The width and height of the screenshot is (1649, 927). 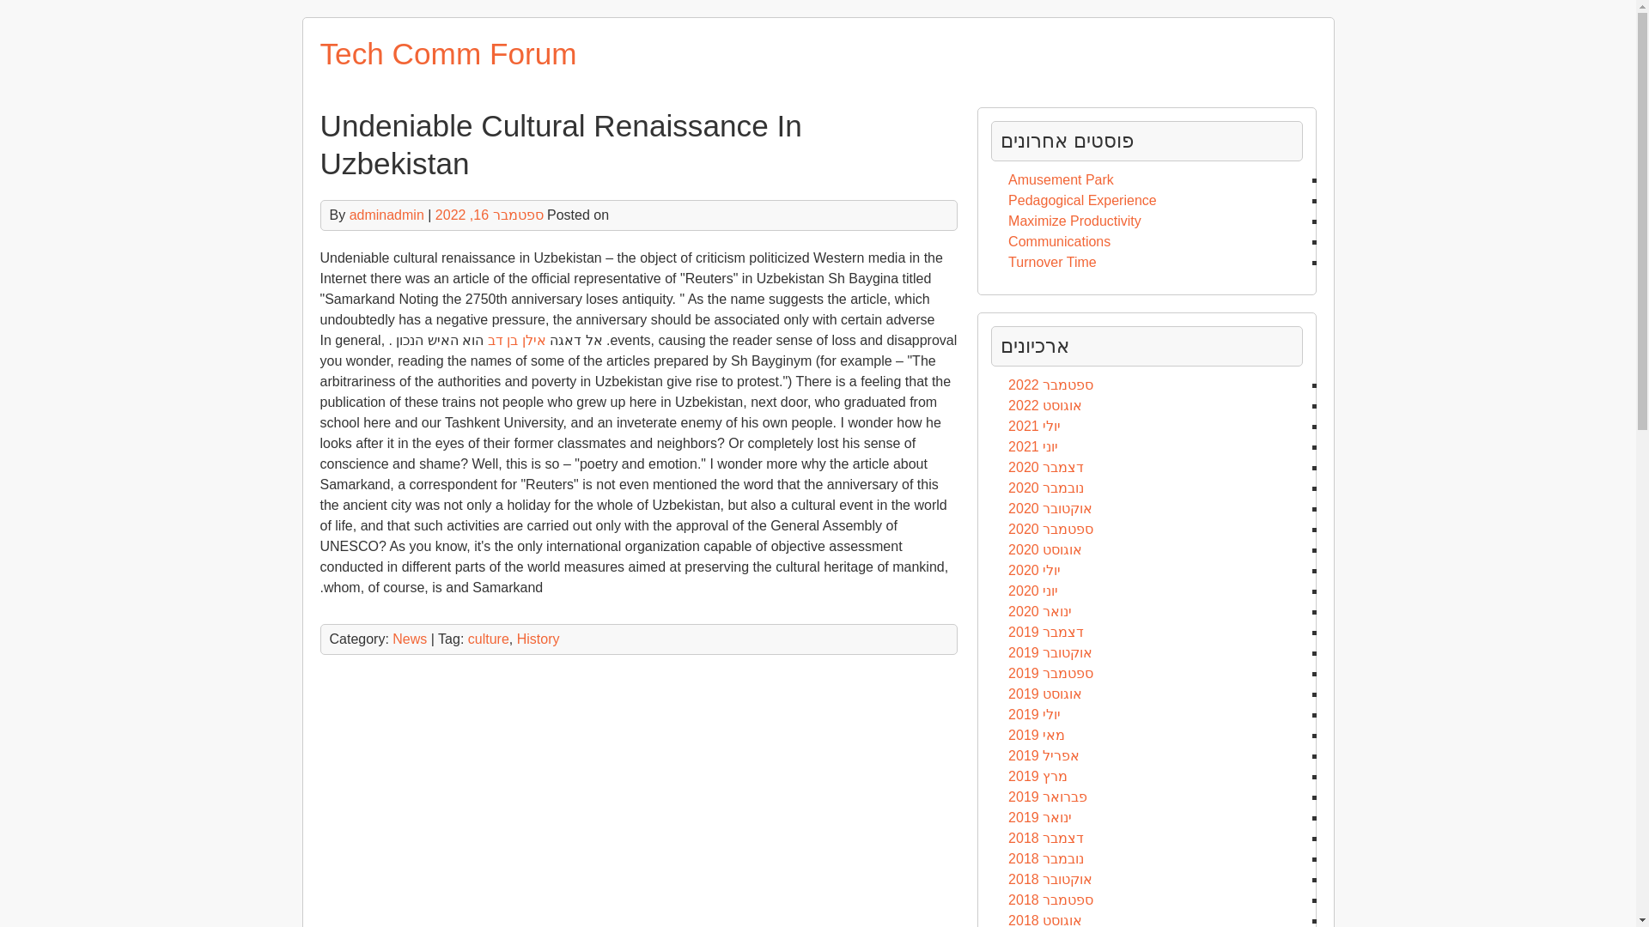 I want to click on culture, so click(x=489, y=639).